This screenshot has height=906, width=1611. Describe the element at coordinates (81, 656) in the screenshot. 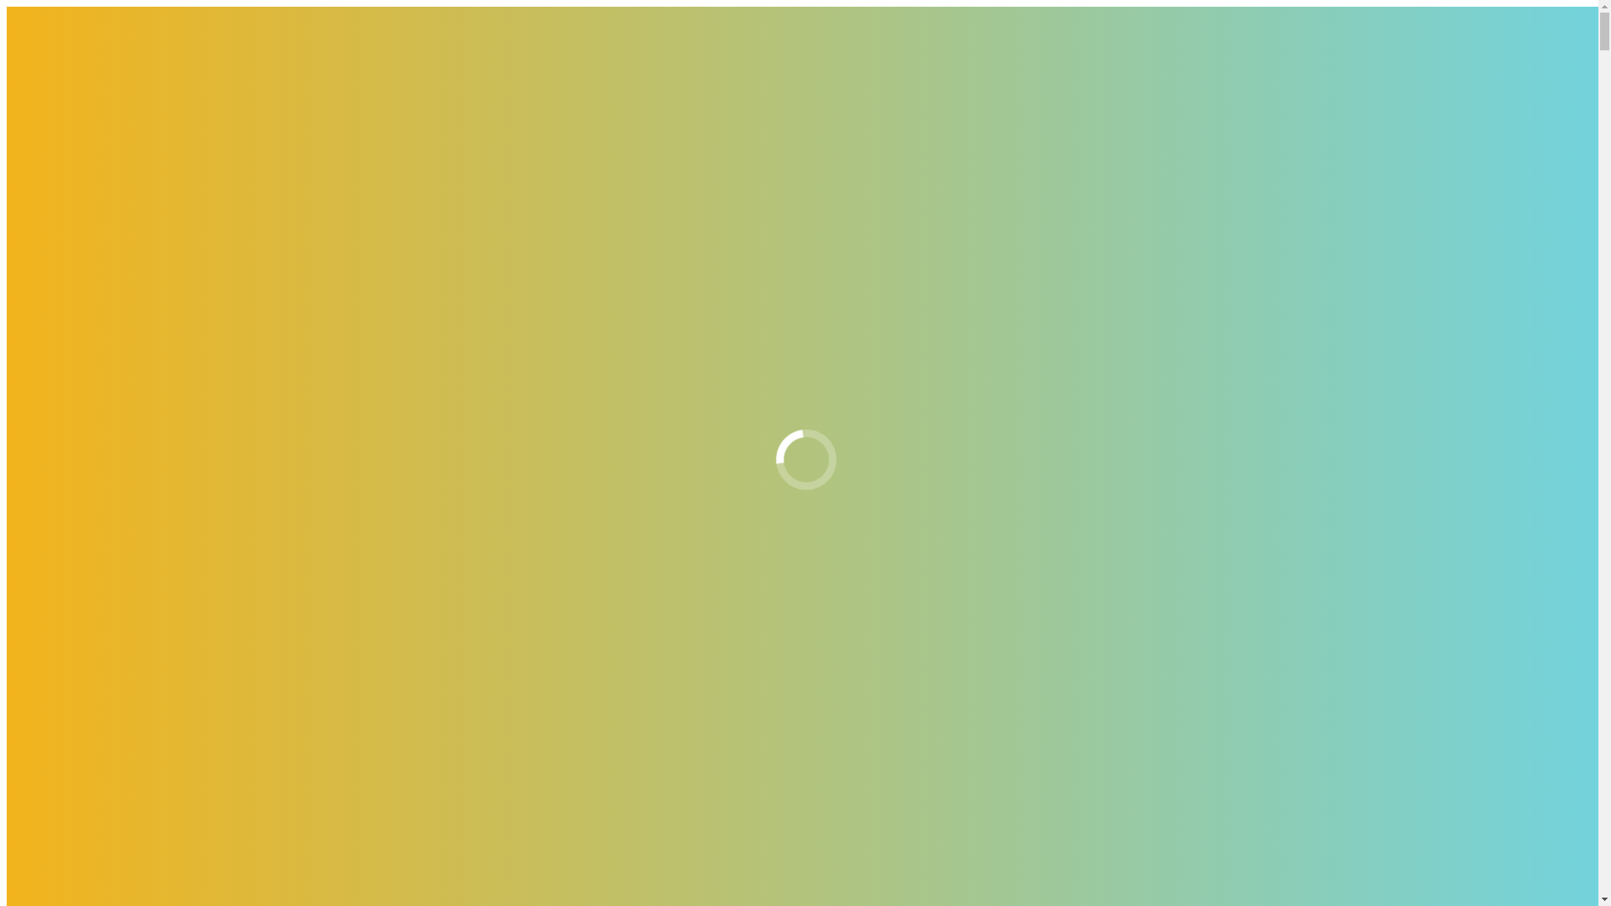

I see `Search form` at that location.